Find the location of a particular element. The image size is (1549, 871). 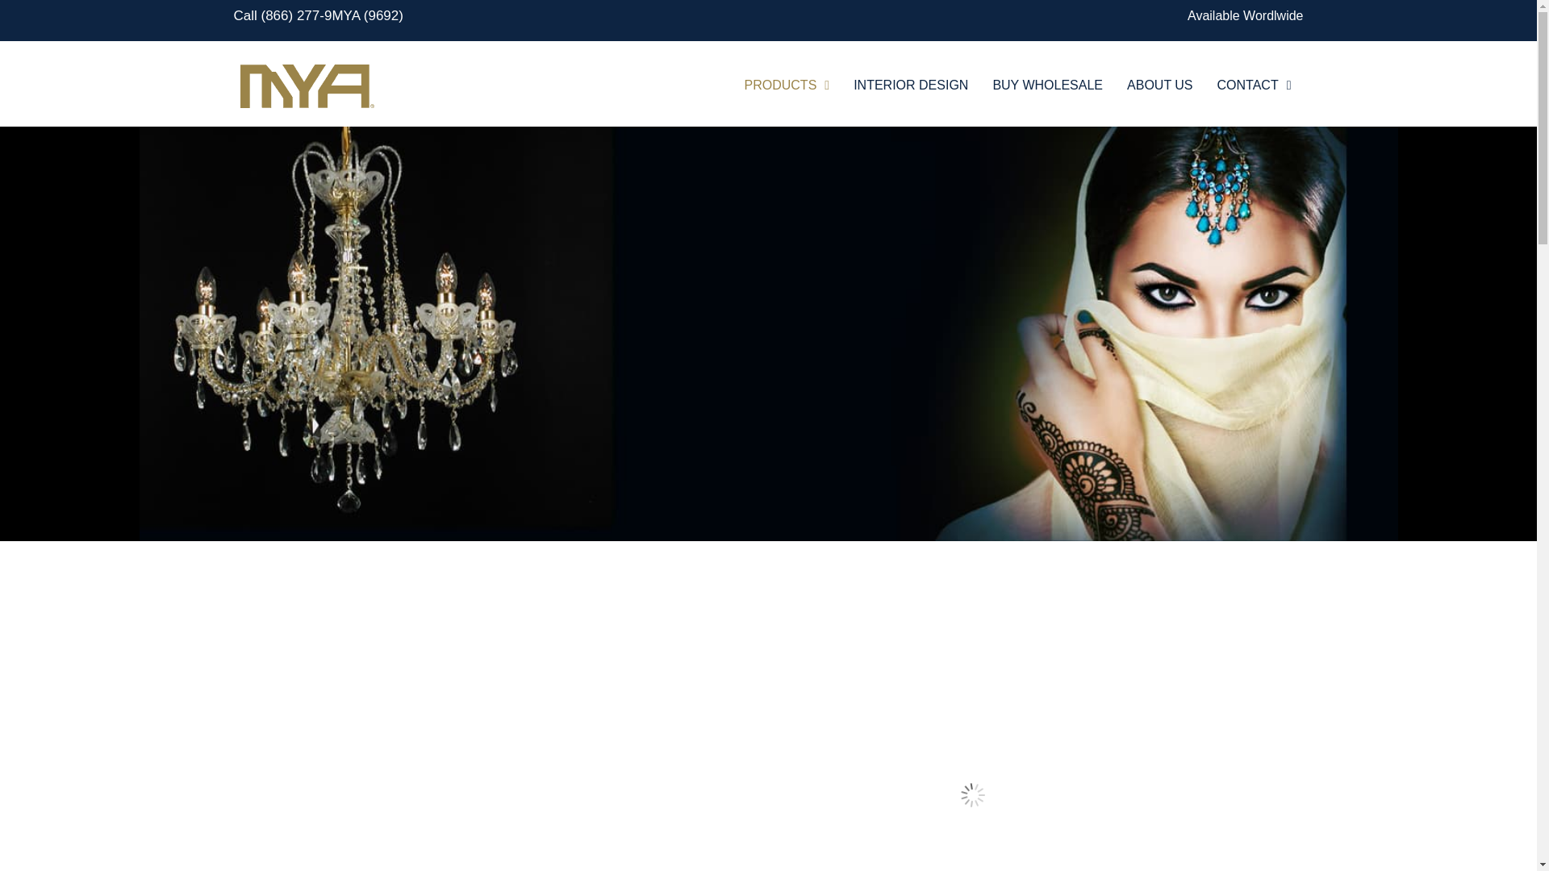

mya-logo-larger.png is located at coordinates (303, 85).